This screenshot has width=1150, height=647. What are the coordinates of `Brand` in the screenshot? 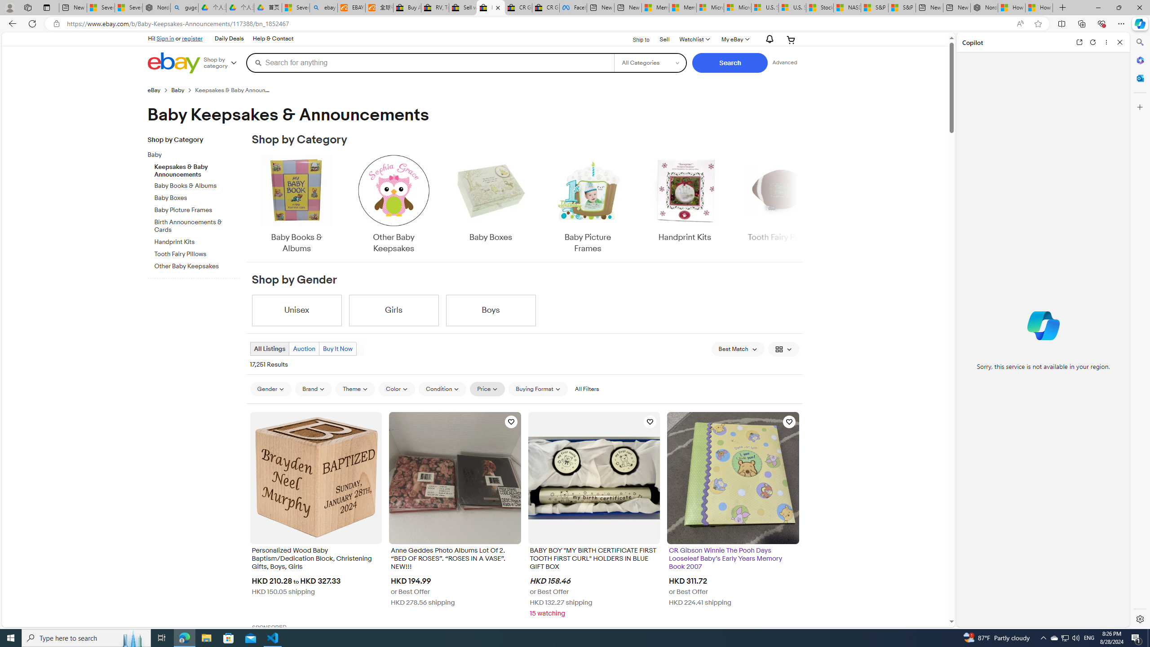 It's located at (314, 389).